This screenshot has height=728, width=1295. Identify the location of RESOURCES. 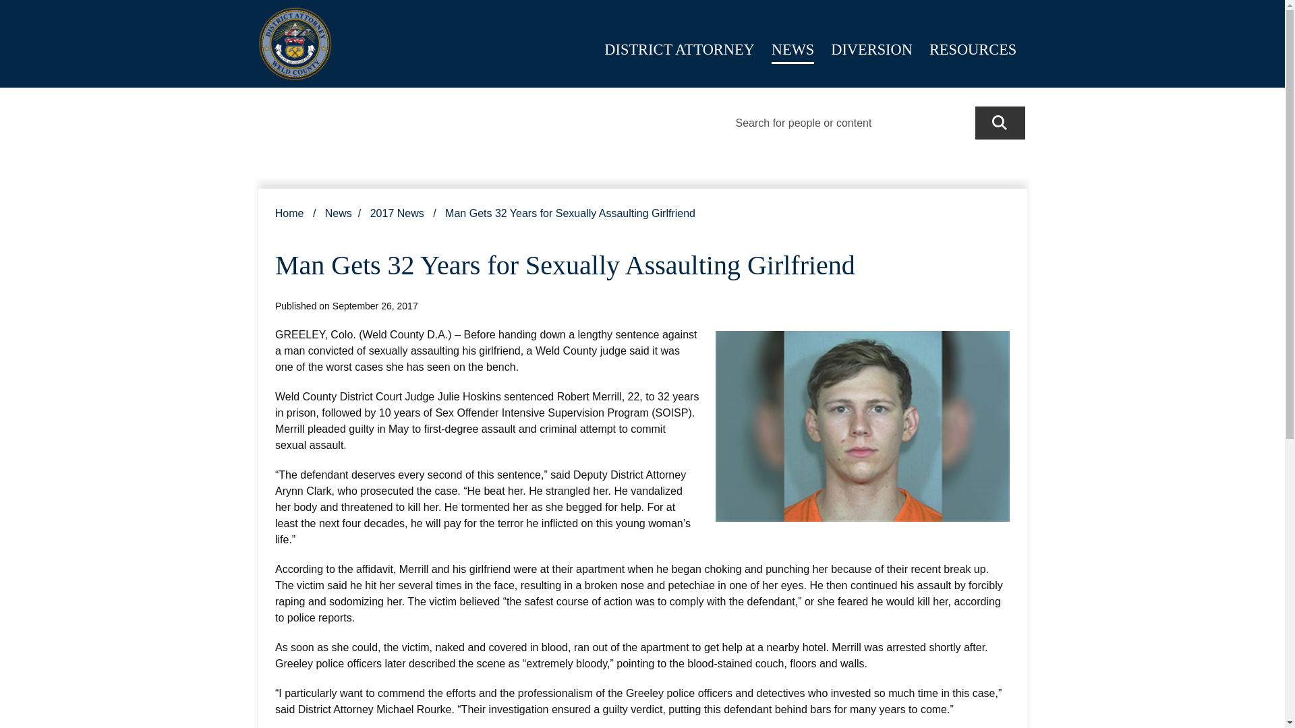
(973, 45).